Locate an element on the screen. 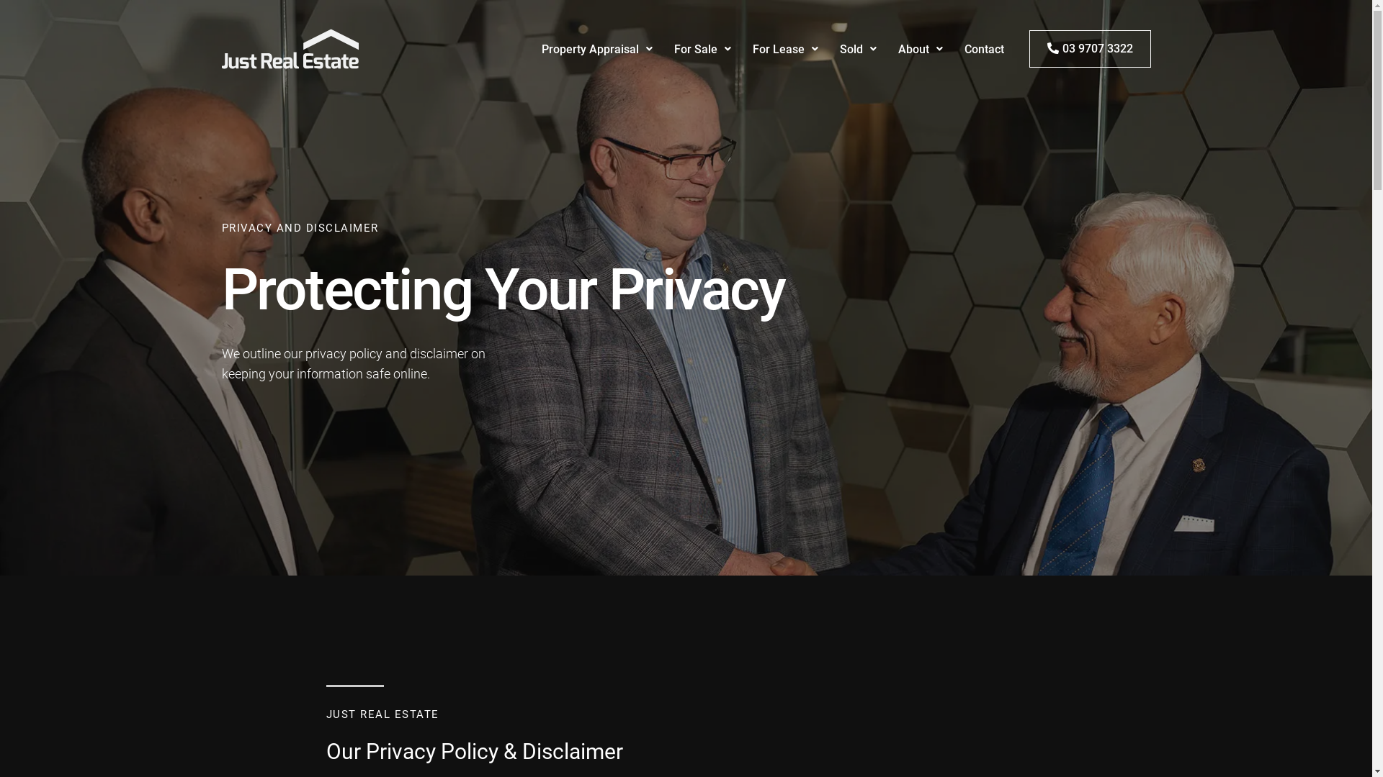  03 9707 3322 is located at coordinates (1089, 49).